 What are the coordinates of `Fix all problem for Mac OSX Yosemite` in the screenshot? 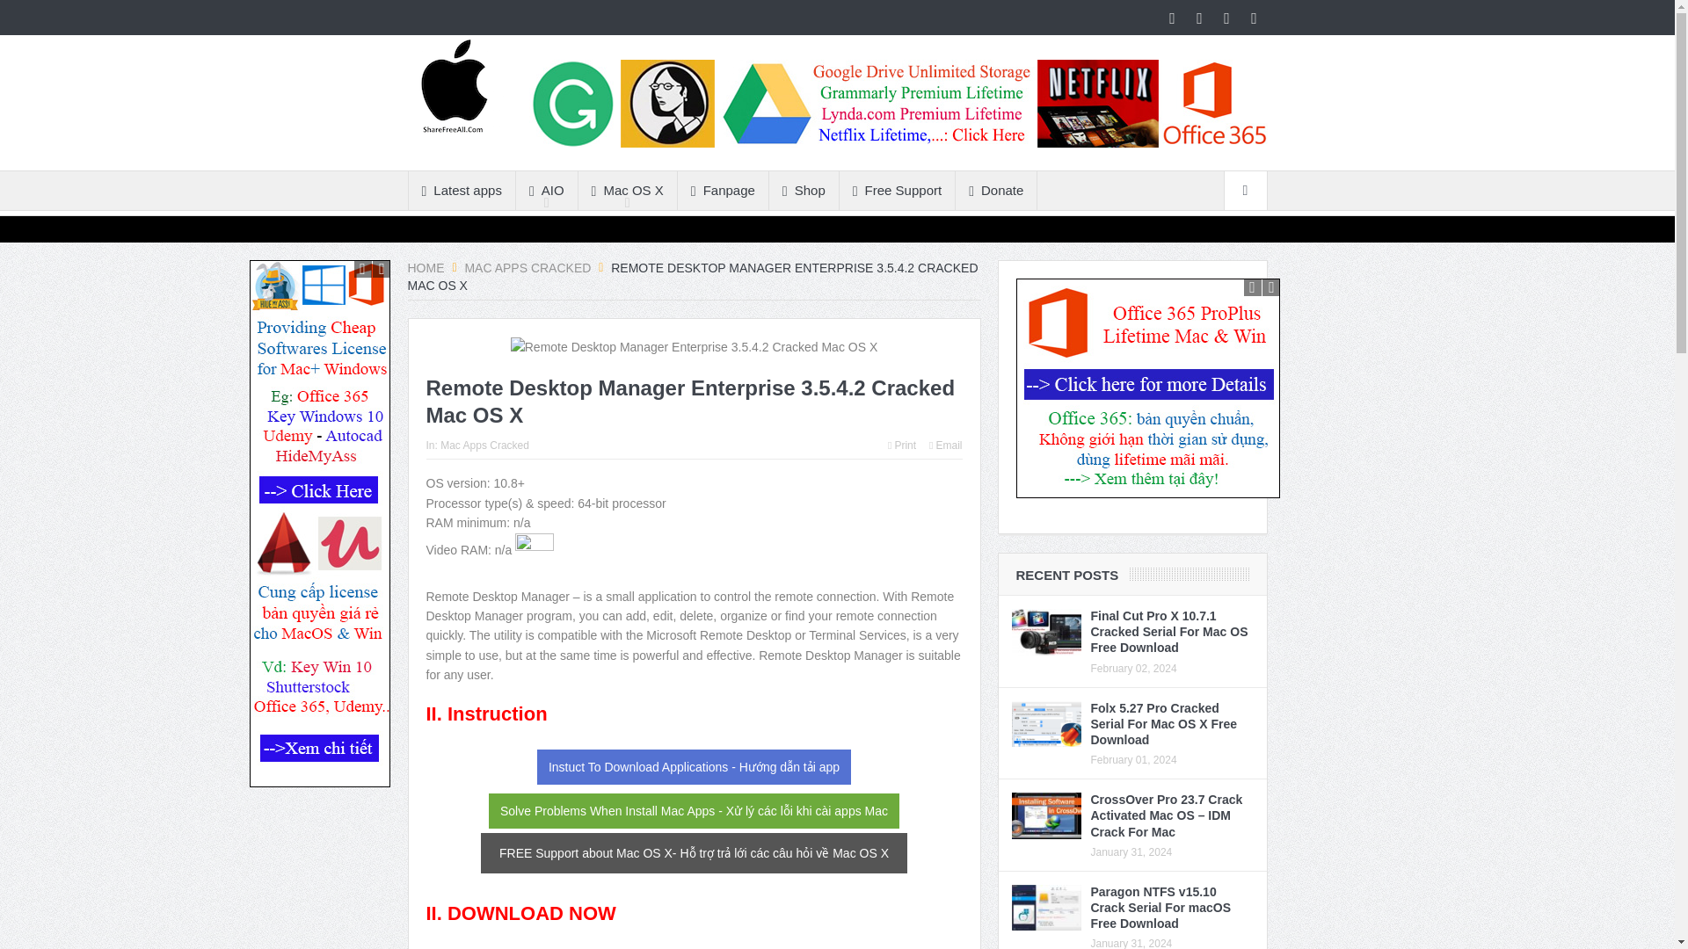 It's located at (695, 810).